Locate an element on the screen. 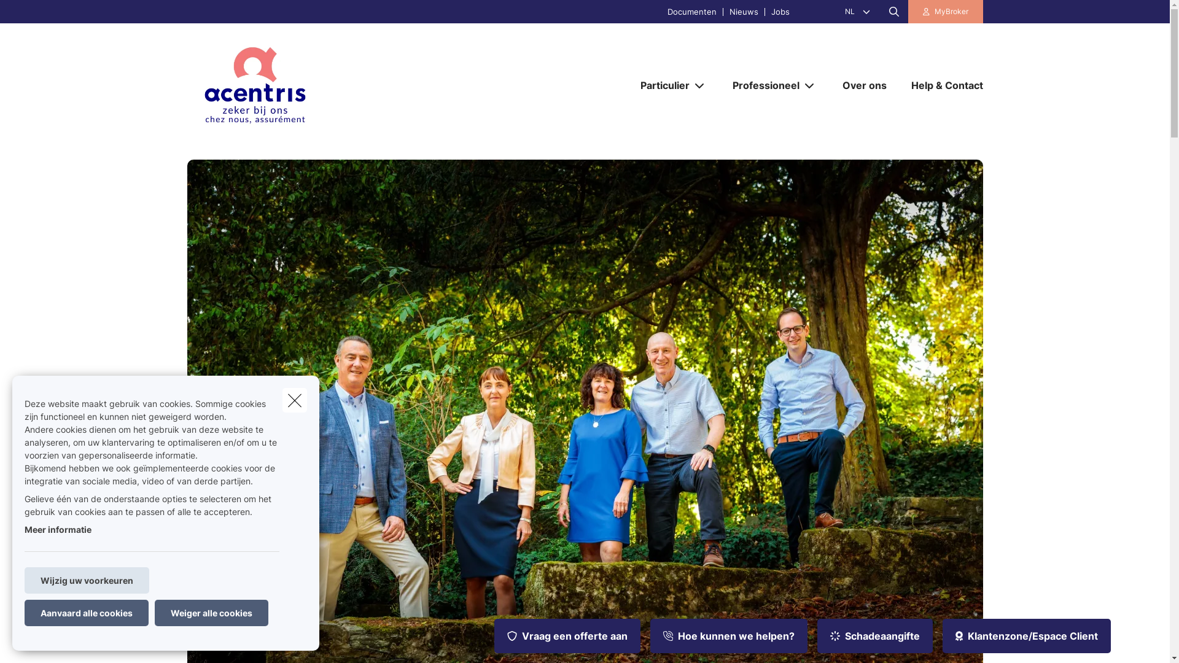 Image resolution: width=1179 pixels, height=663 pixels. Particulier is located at coordinates (660, 85).